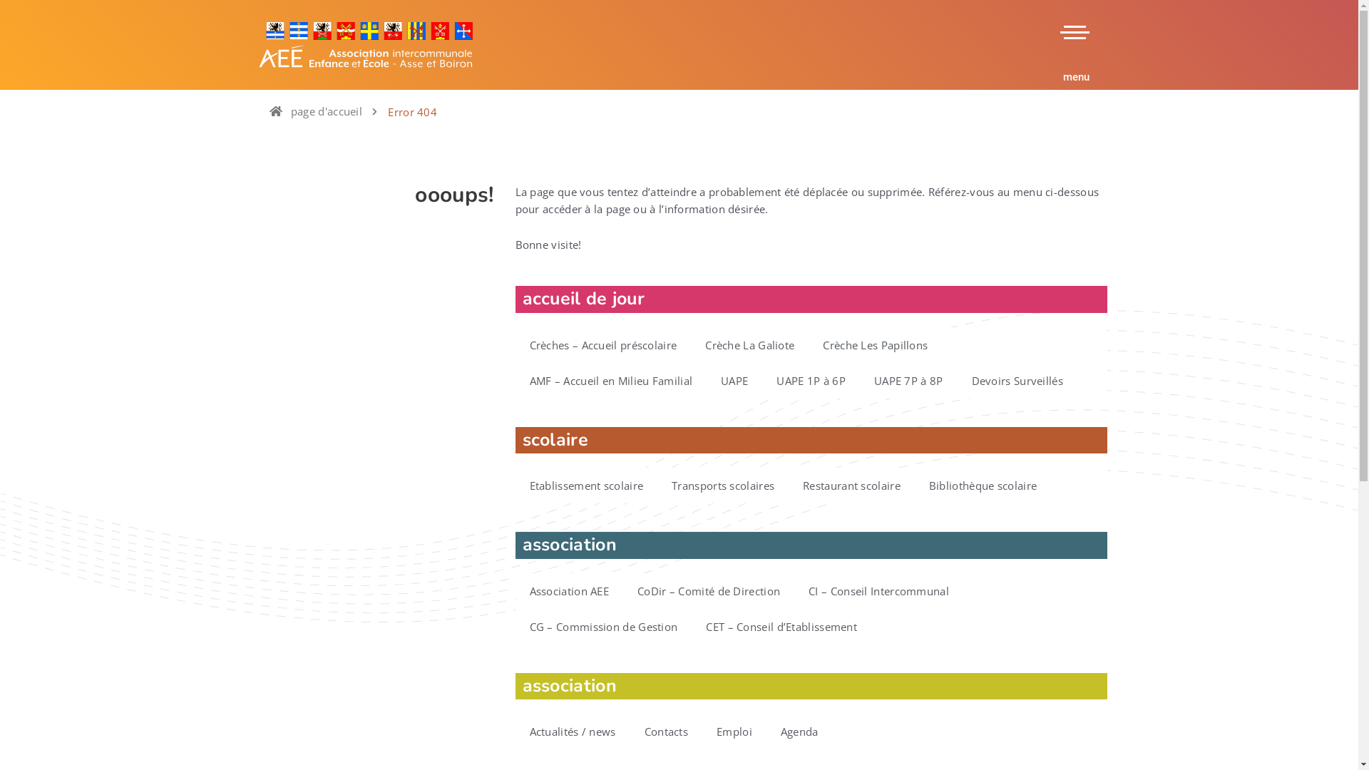 This screenshot has width=1369, height=770. Describe the element at coordinates (723, 486) in the screenshot. I see `Transports scolaires` at that location.